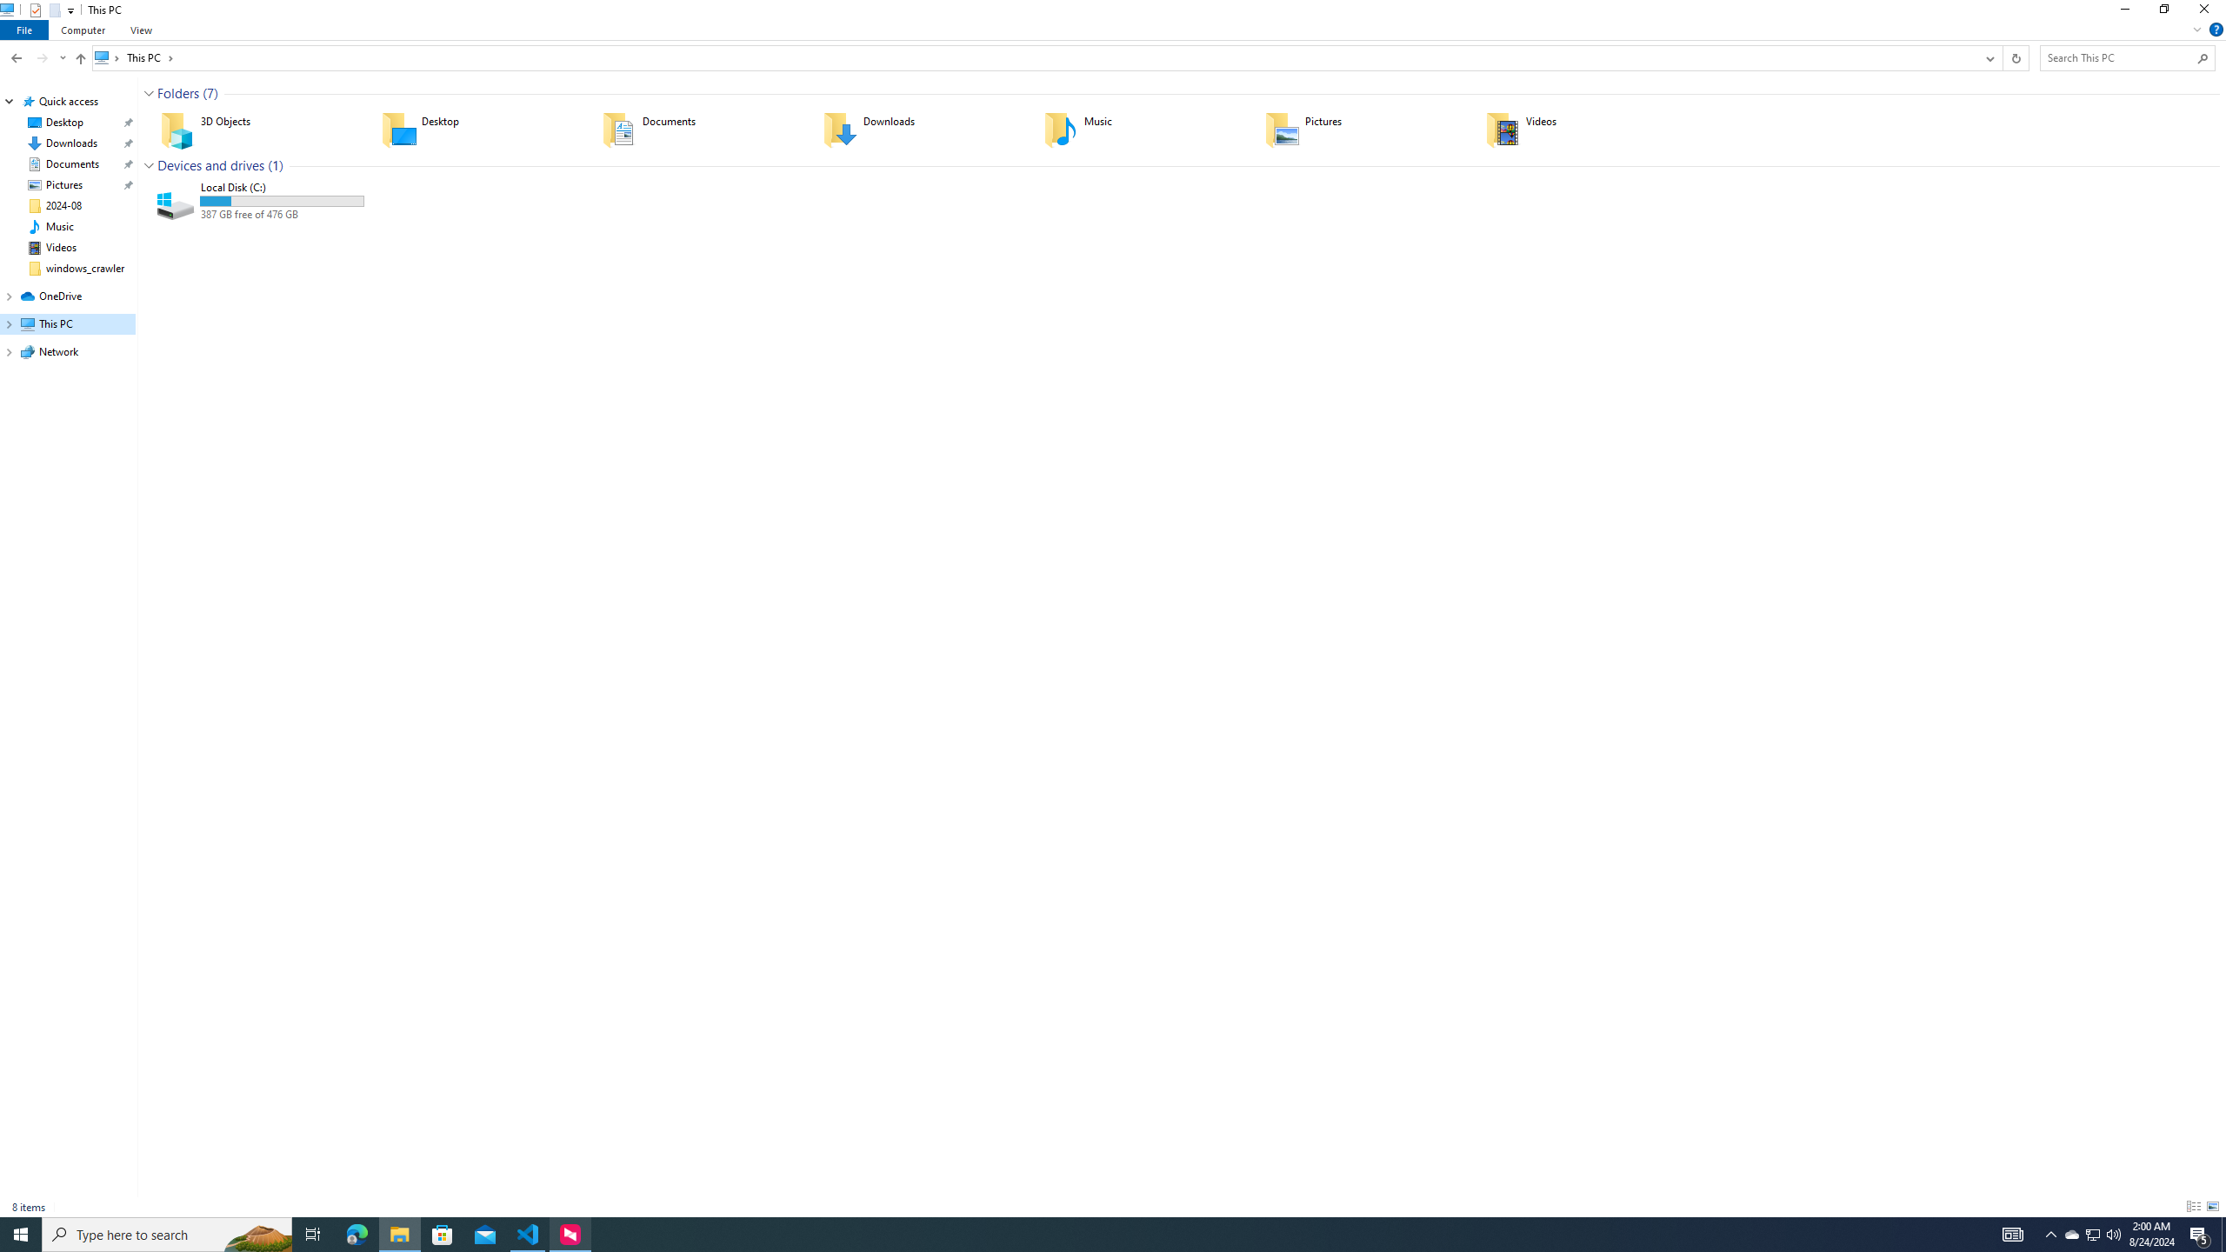  What do you see at coordinates (80, 59) in the screenshot?
I see `Up to "Desktop" (Alt + Up Arrow)` at bounding box center [80, 59].